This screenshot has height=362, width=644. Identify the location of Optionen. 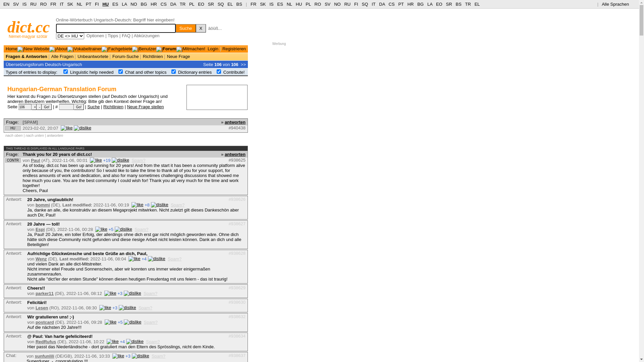
(95, 36).